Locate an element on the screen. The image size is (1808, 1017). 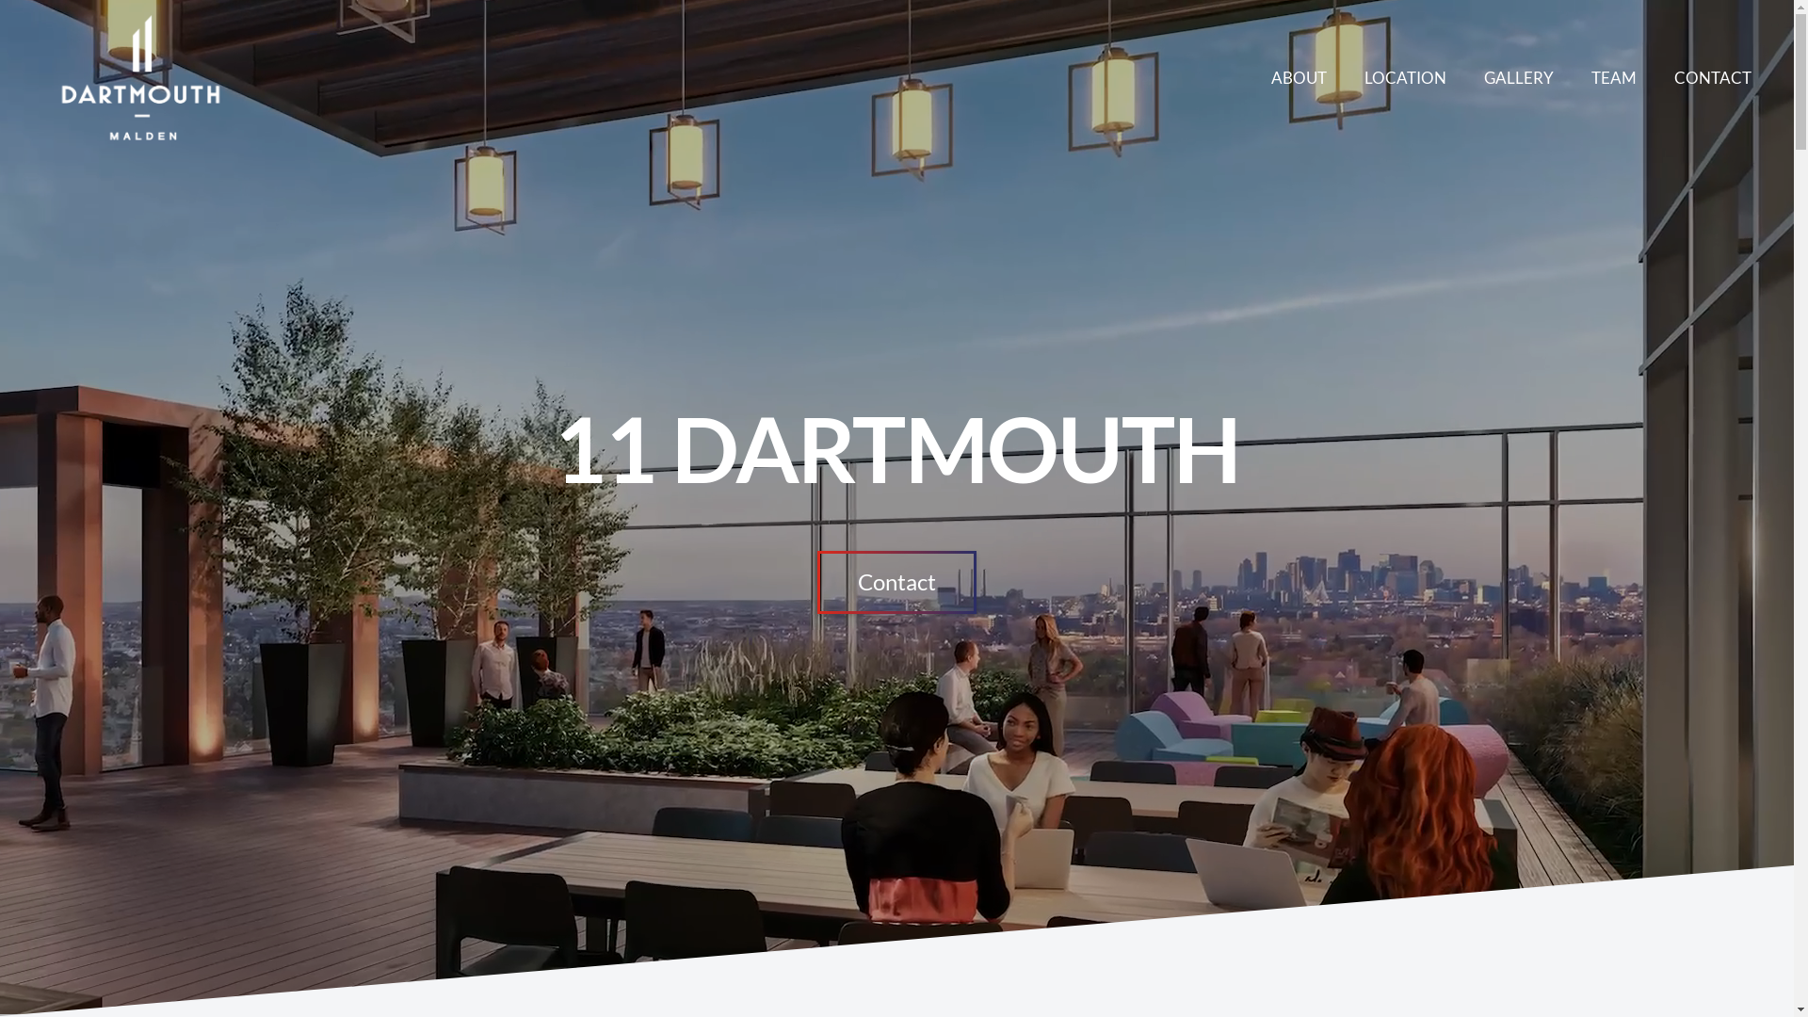
CONTACT is located at coordinates (1713, 77).